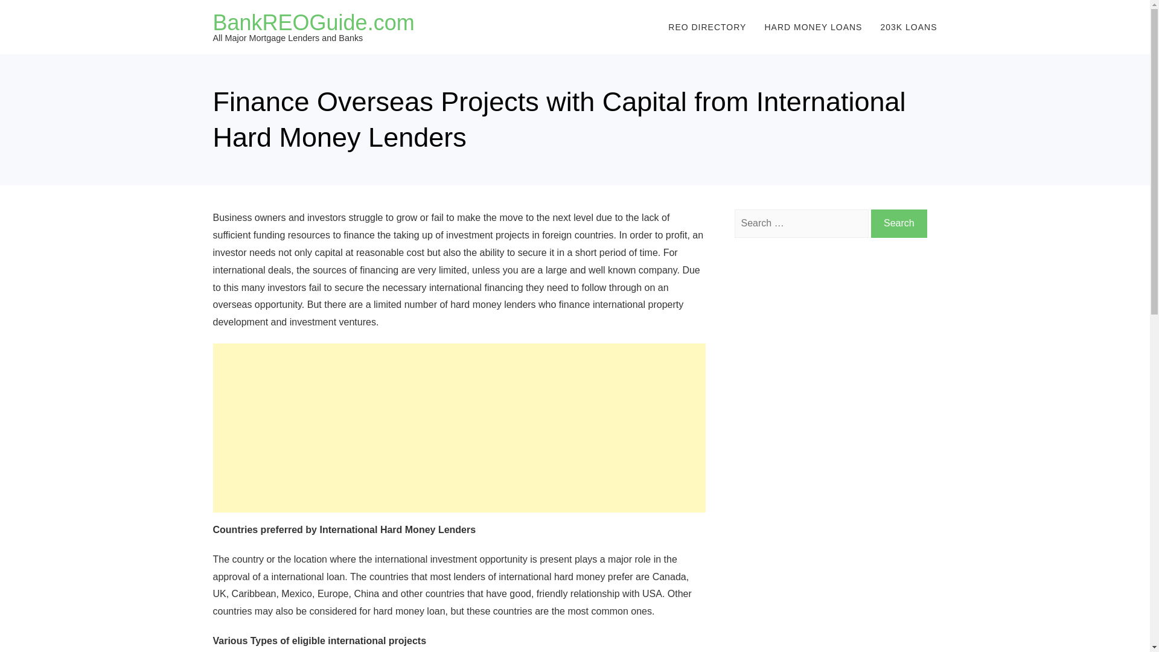 The image size is (1159, 652). I want to click on BankREOGuide.com, so click(313, 23).